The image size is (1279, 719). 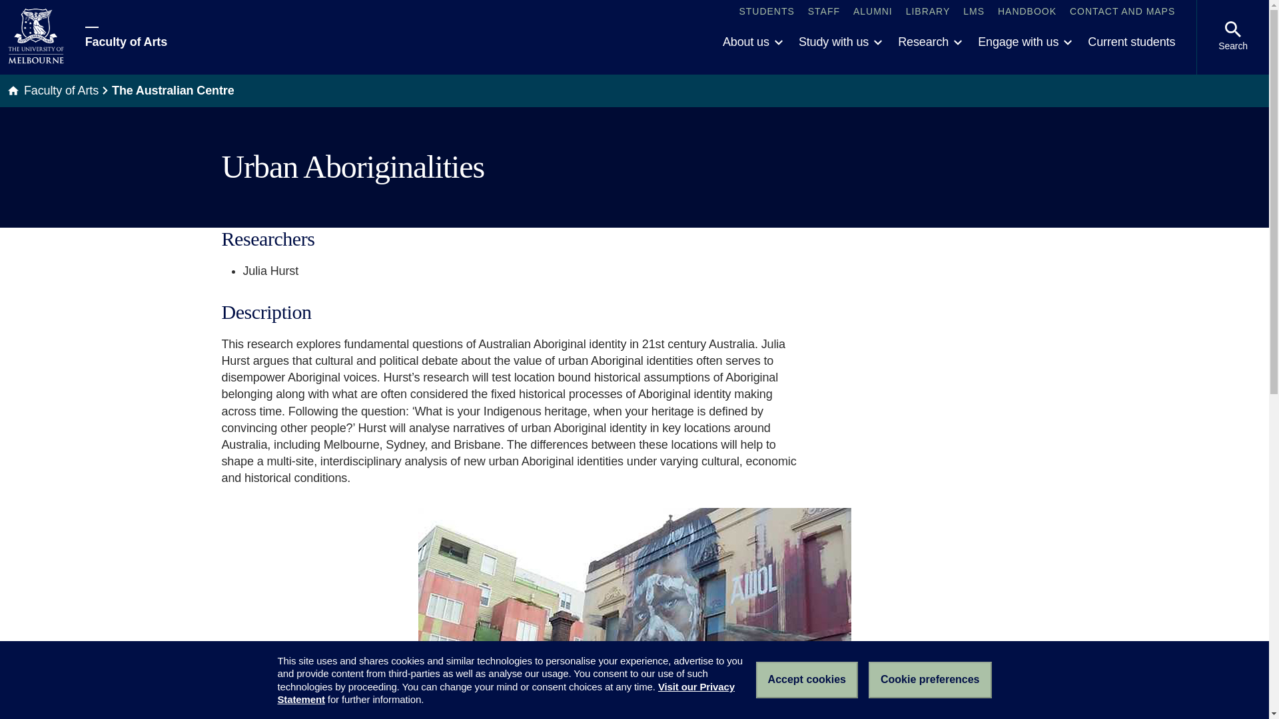 I want to click on LIBRARY, so click(x=927, y=12).